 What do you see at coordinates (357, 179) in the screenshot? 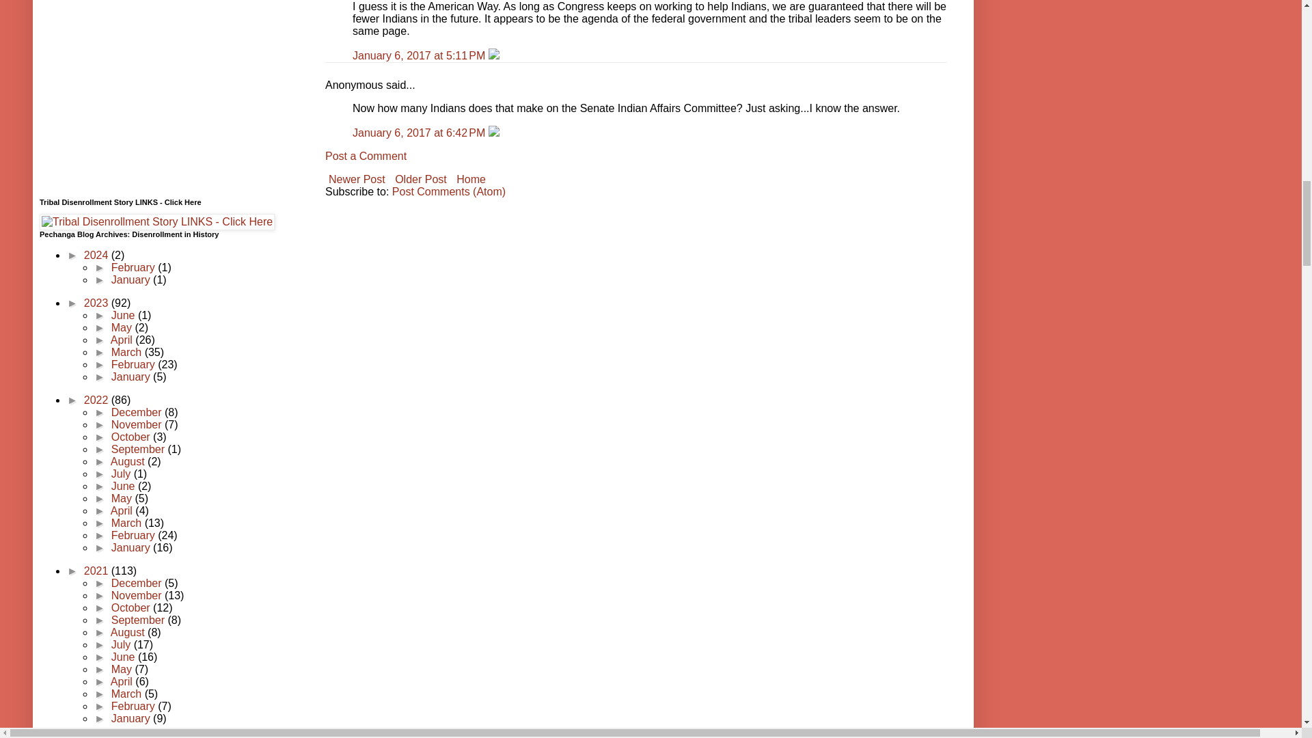
I see `Newer Post` at bounding box center [357, 179].